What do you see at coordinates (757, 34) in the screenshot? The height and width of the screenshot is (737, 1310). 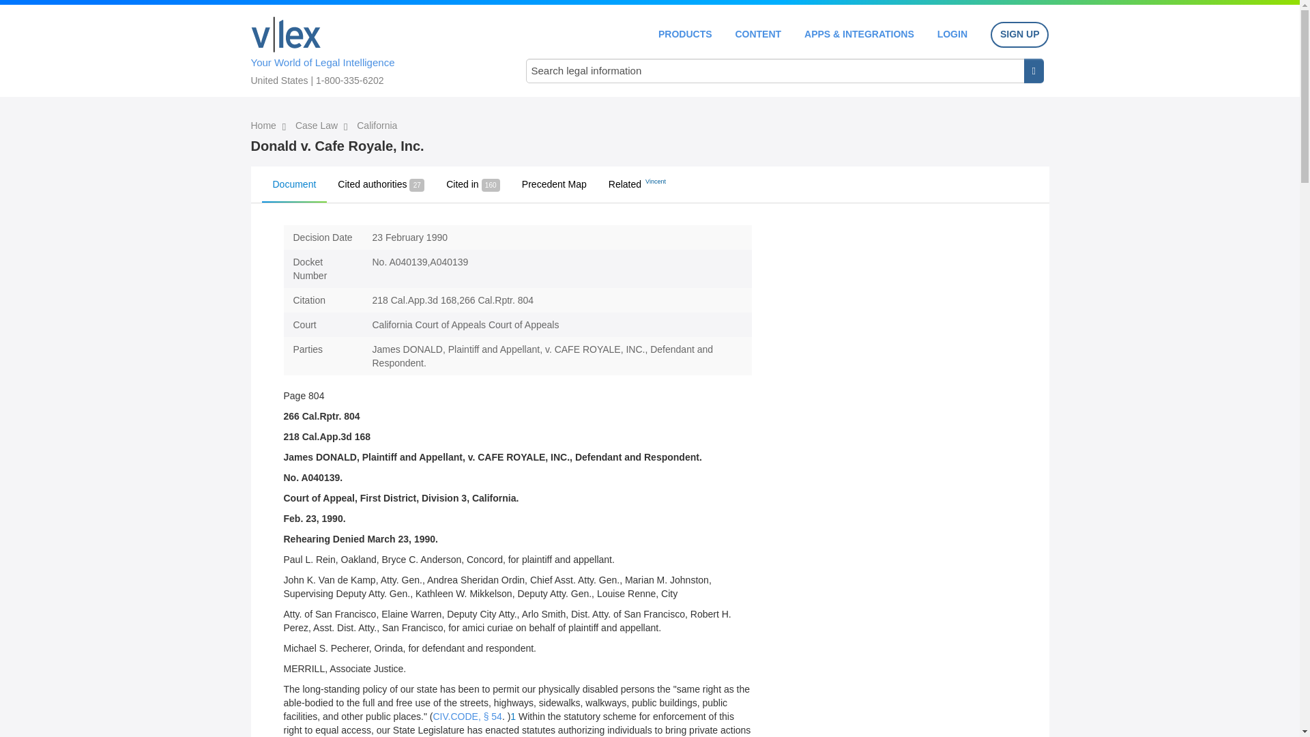 I see `CONTENT` at bounding box center [757, 34].